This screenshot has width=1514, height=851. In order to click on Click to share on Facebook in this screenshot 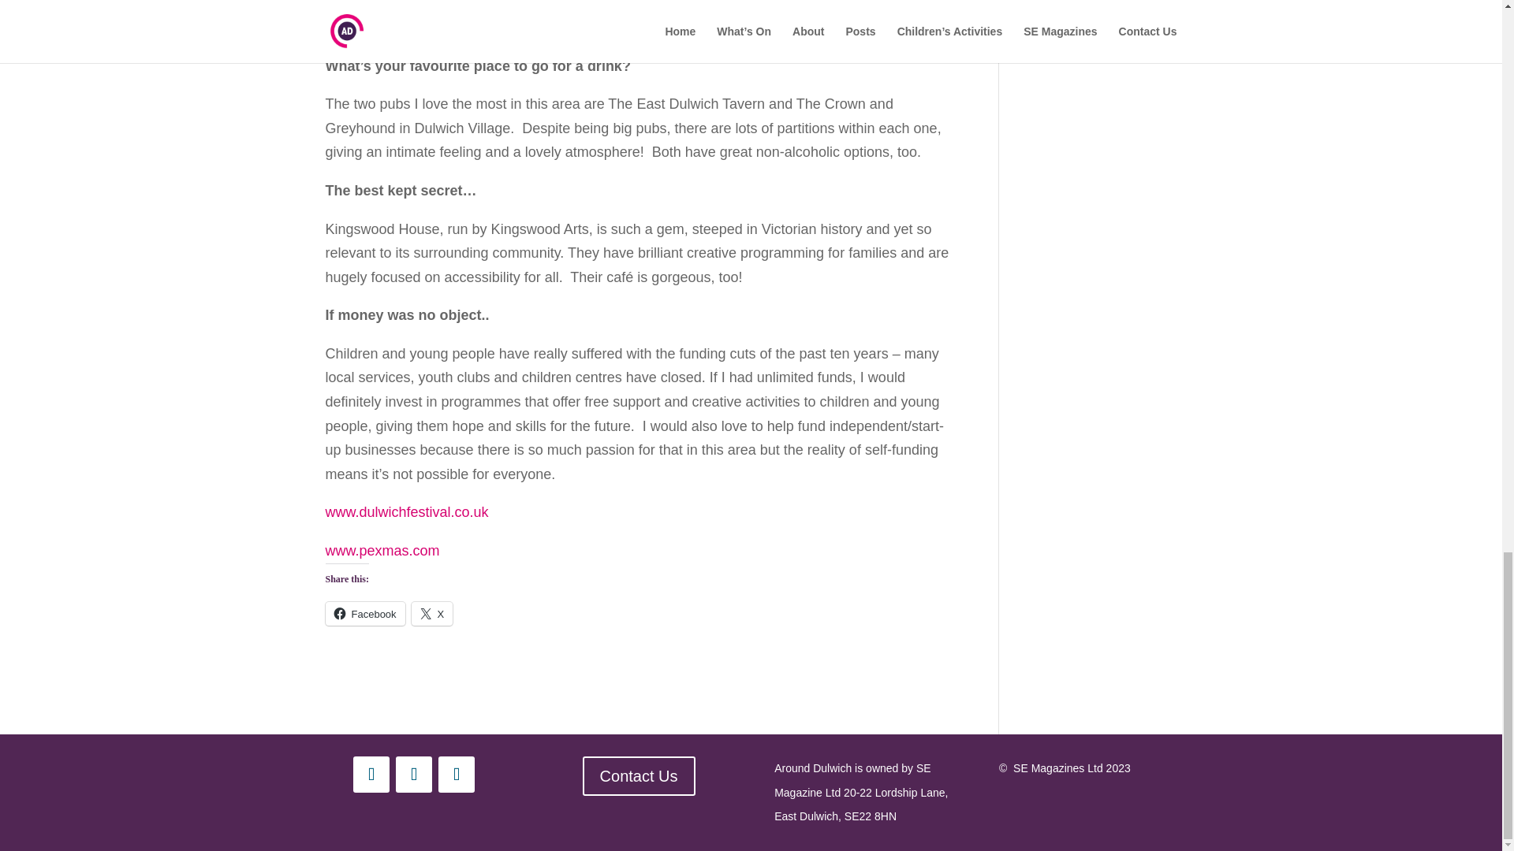, I will do `click(364, 613)`.